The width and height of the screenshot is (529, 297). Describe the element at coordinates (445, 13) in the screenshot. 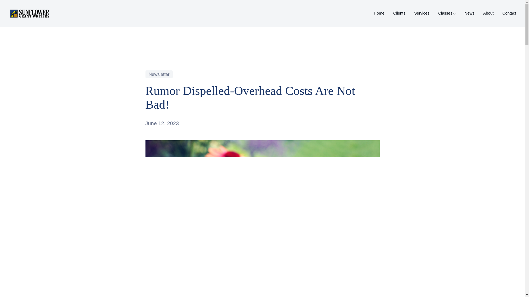

I see `Classes` at that location.